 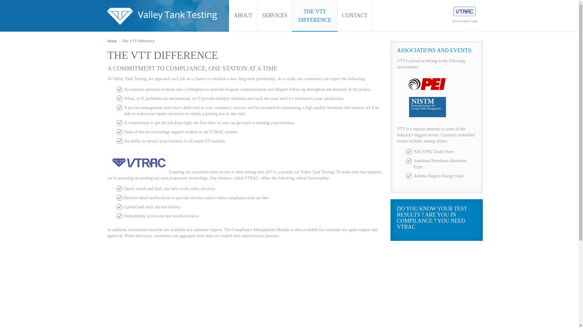 I want to click on ABOUT, so click(x=243, y=16).